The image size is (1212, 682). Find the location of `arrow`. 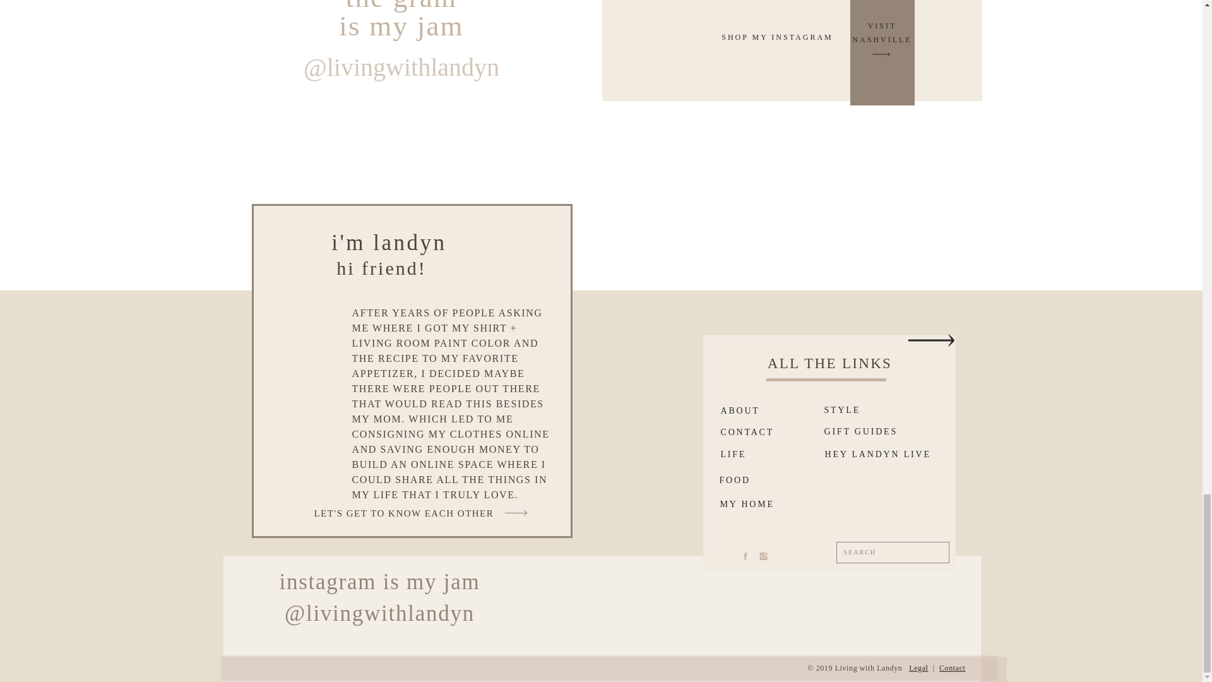

arrow is located at coordinates (882, 33).